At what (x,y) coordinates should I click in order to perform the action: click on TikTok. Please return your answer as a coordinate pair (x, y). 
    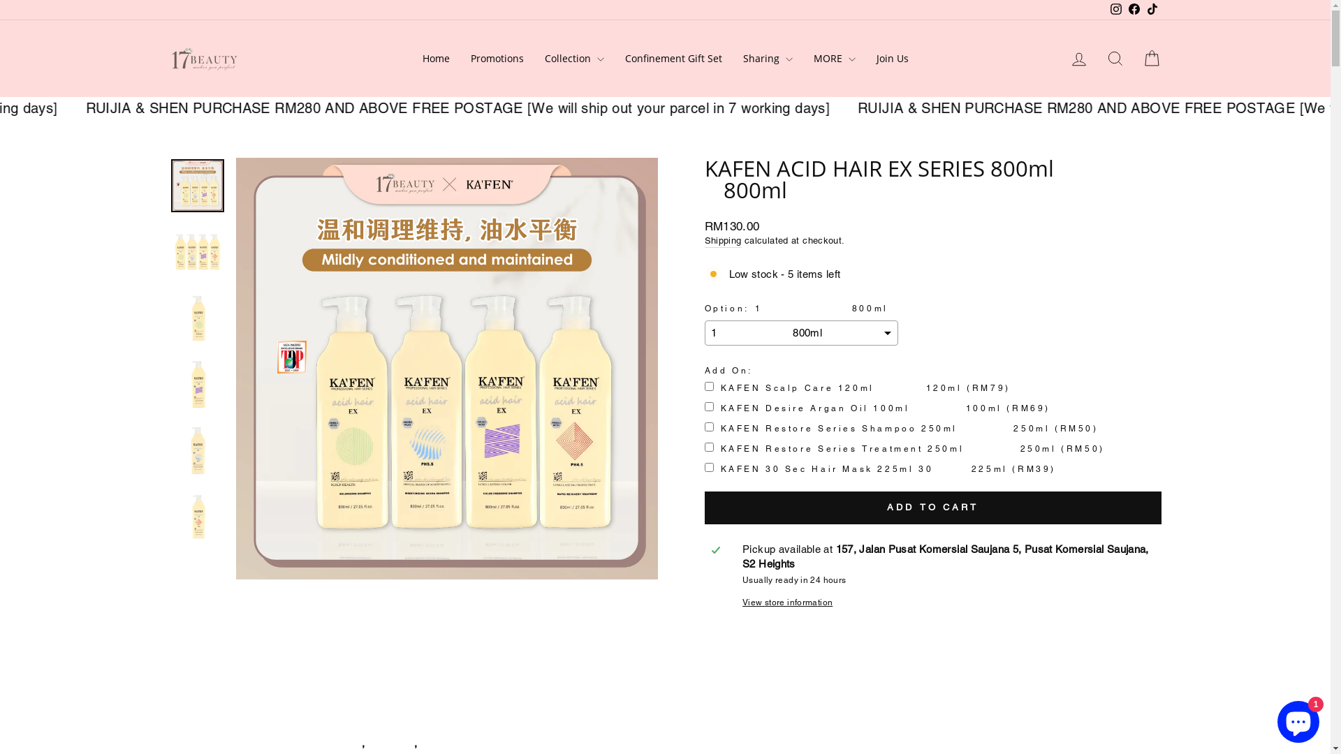
    Looking at the image, I should click on (1152, 10).